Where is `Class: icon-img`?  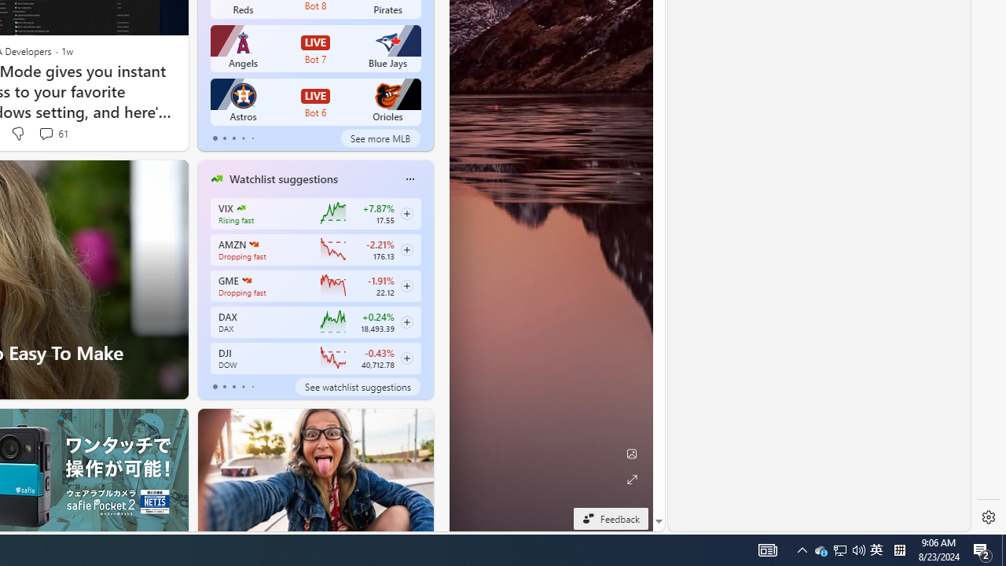 Class: icon-img is located at coordinates (409, 179).